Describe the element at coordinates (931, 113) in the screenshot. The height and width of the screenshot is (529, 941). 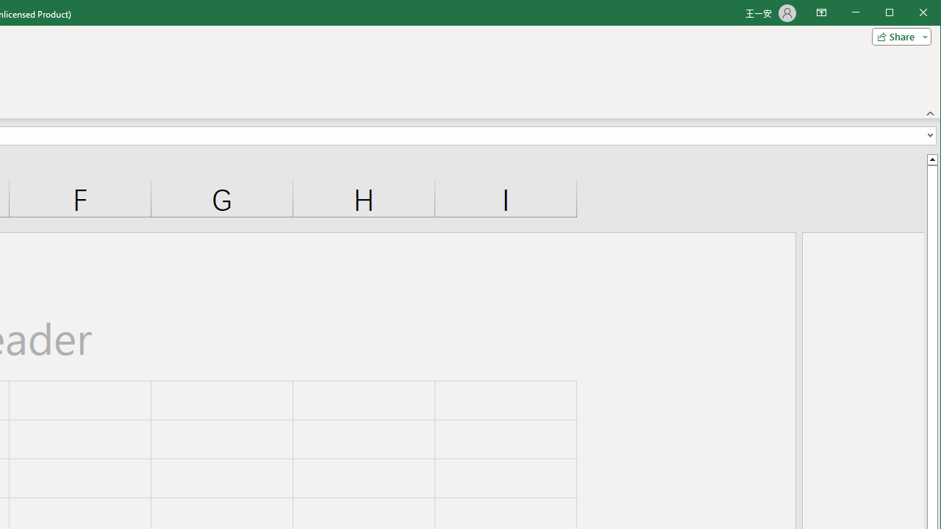
I see `Collapse the Ribbon` at that location.